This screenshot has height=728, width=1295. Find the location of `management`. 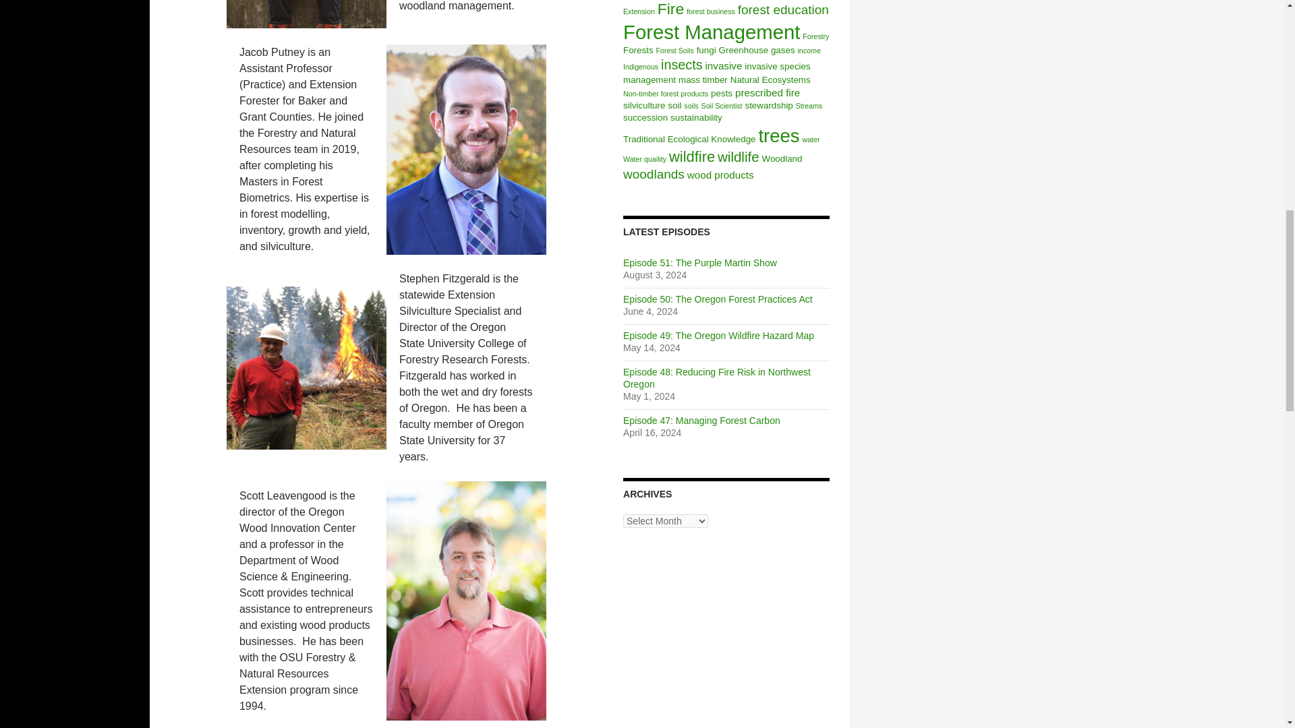

management is located at coordinates (649, 80).